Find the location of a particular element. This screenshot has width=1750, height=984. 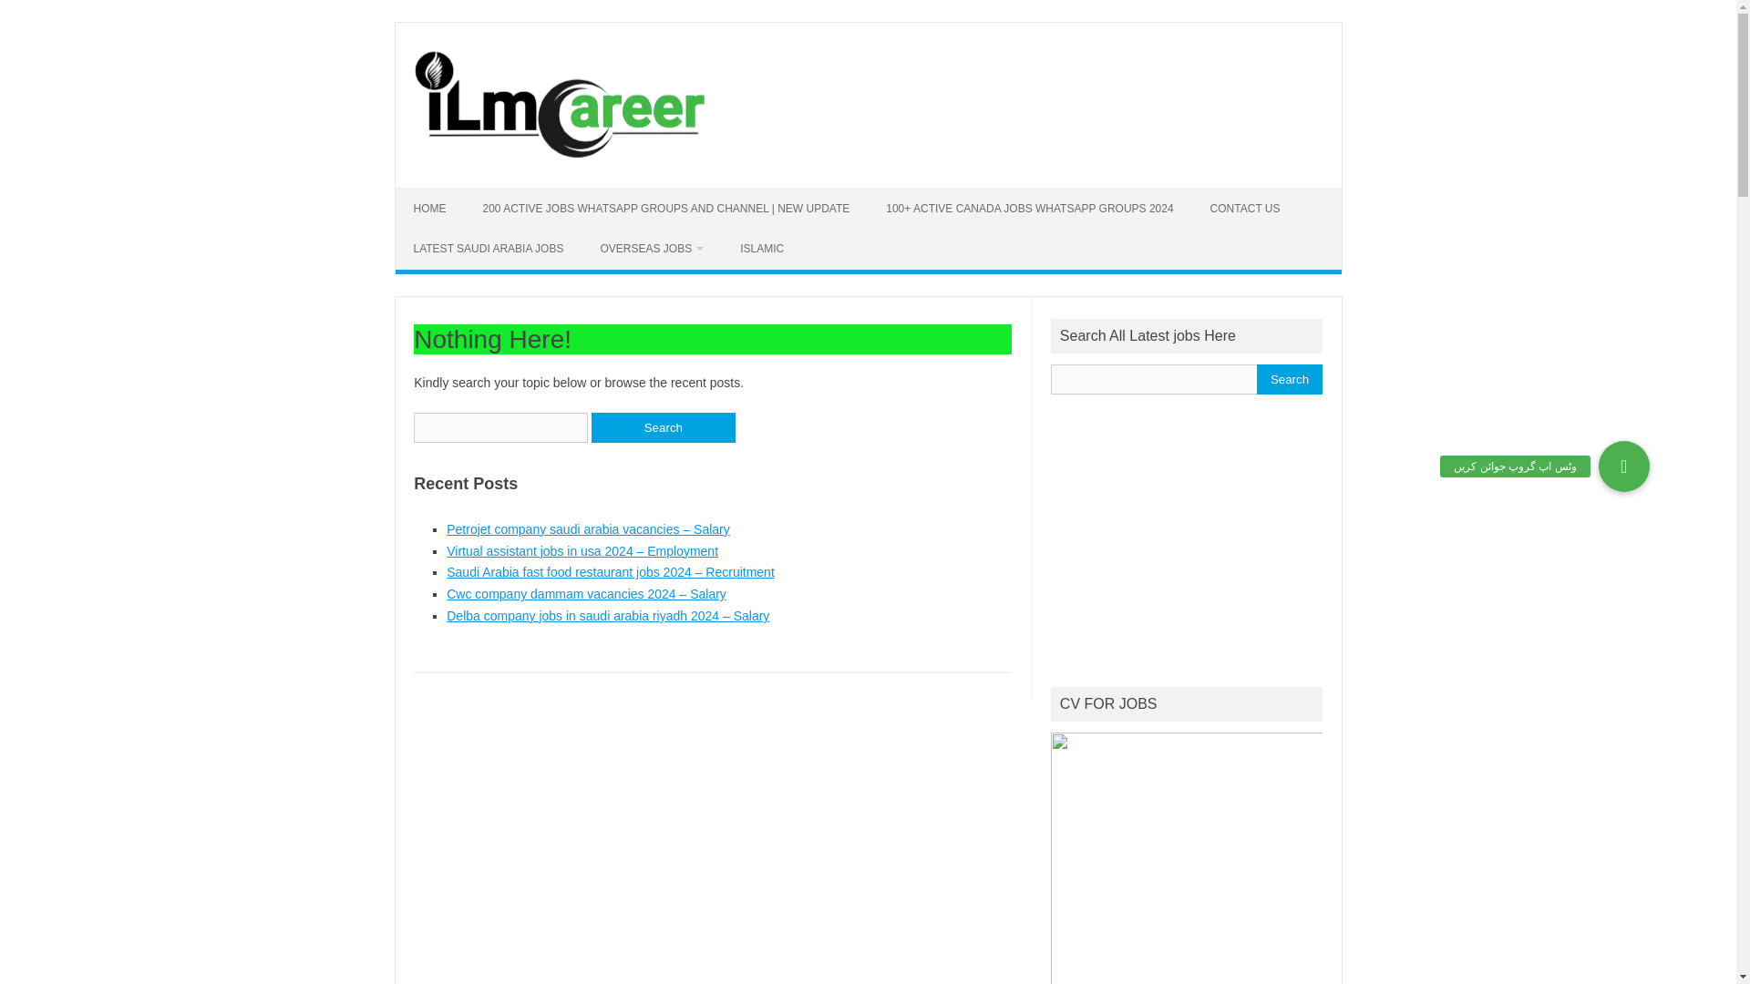

ILMCAREER is located at coordinates (558, 157).